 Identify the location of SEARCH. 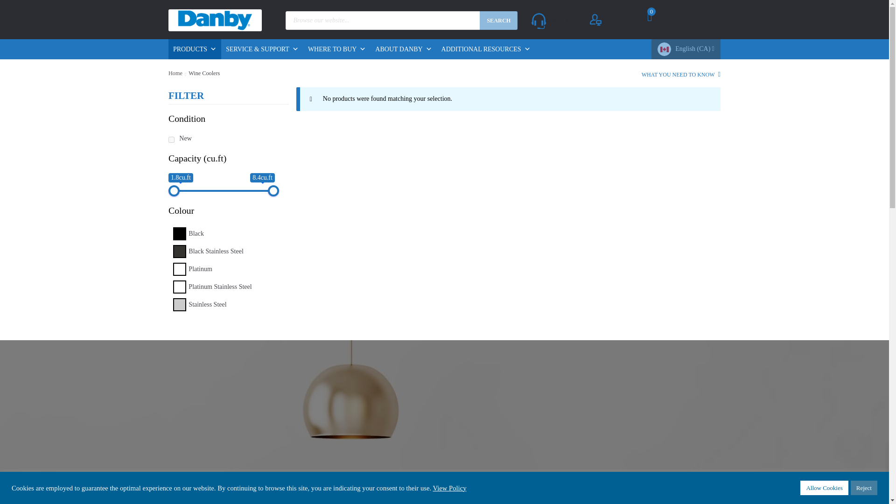
(498, 20).